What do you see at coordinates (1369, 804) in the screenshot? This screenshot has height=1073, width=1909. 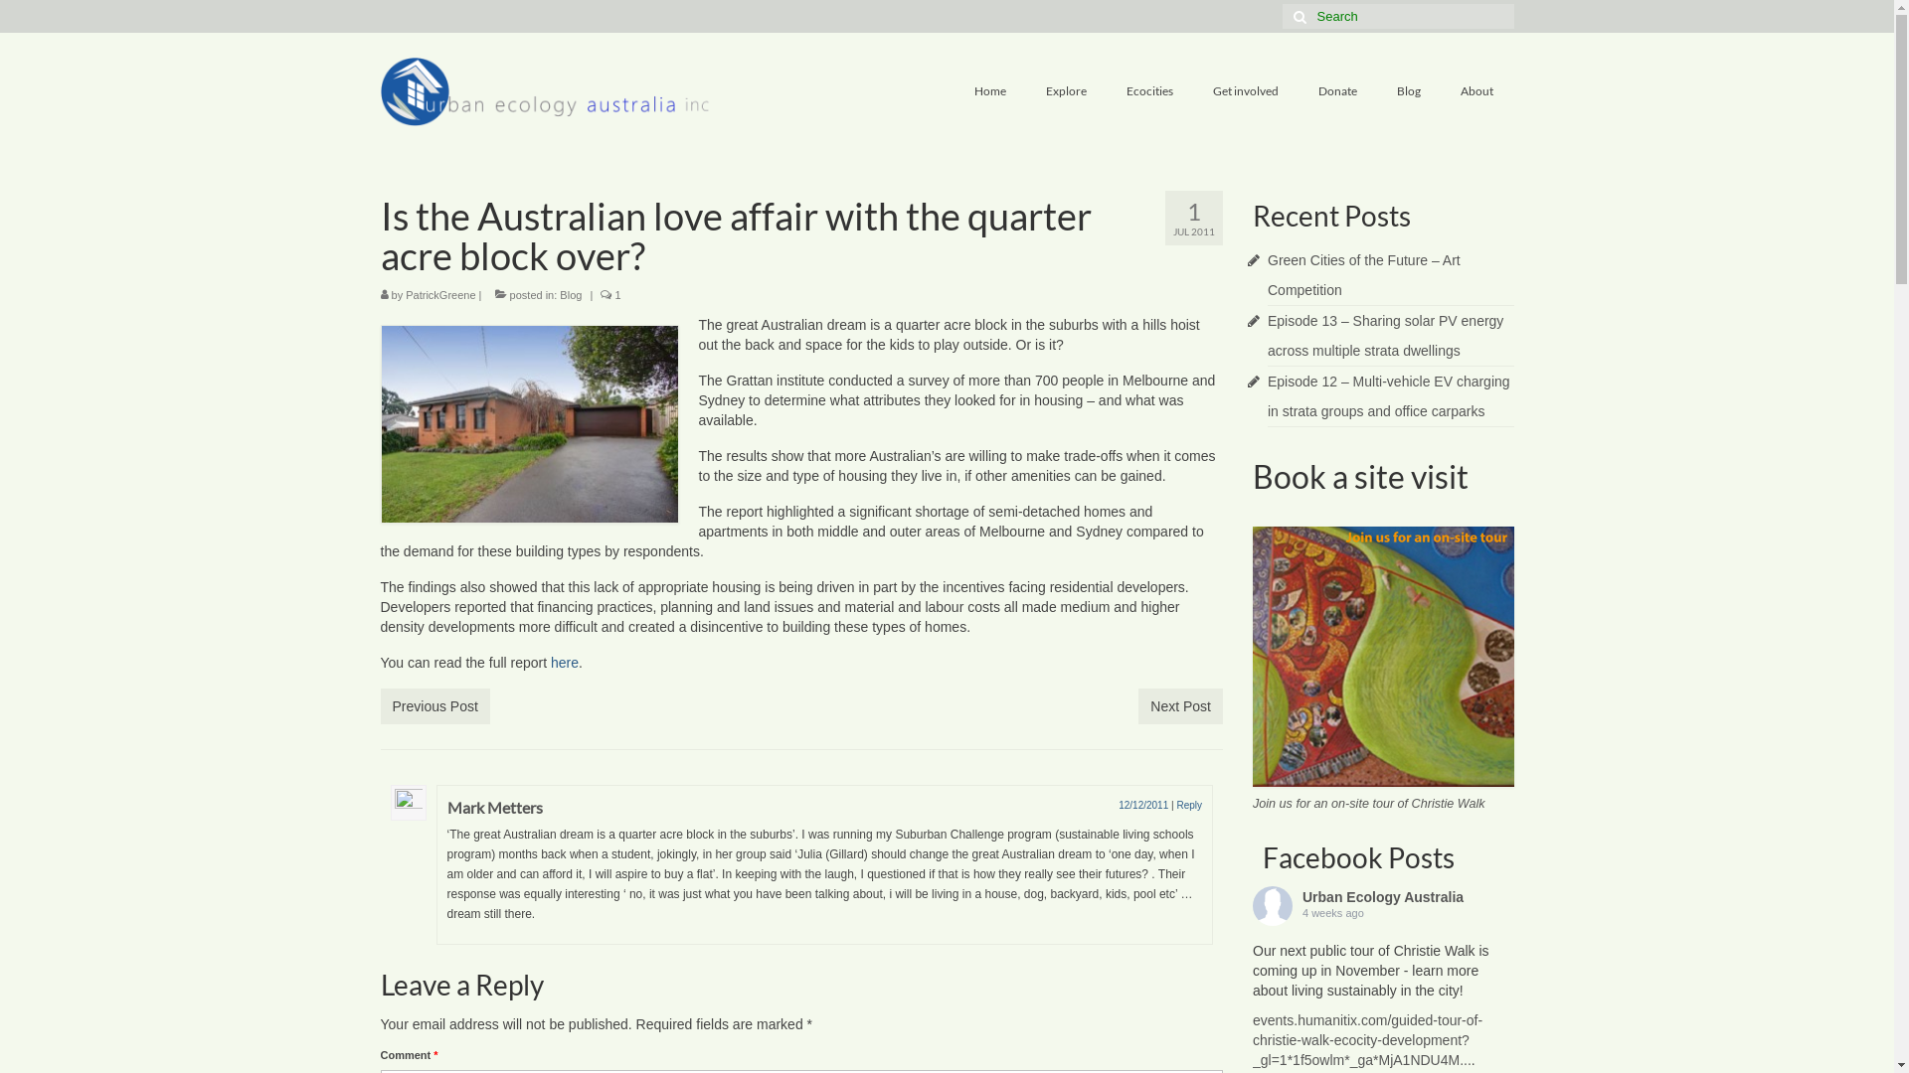 I see `Join us for an on-site tour of Christie Walk` at bounding box center [1369, 804].